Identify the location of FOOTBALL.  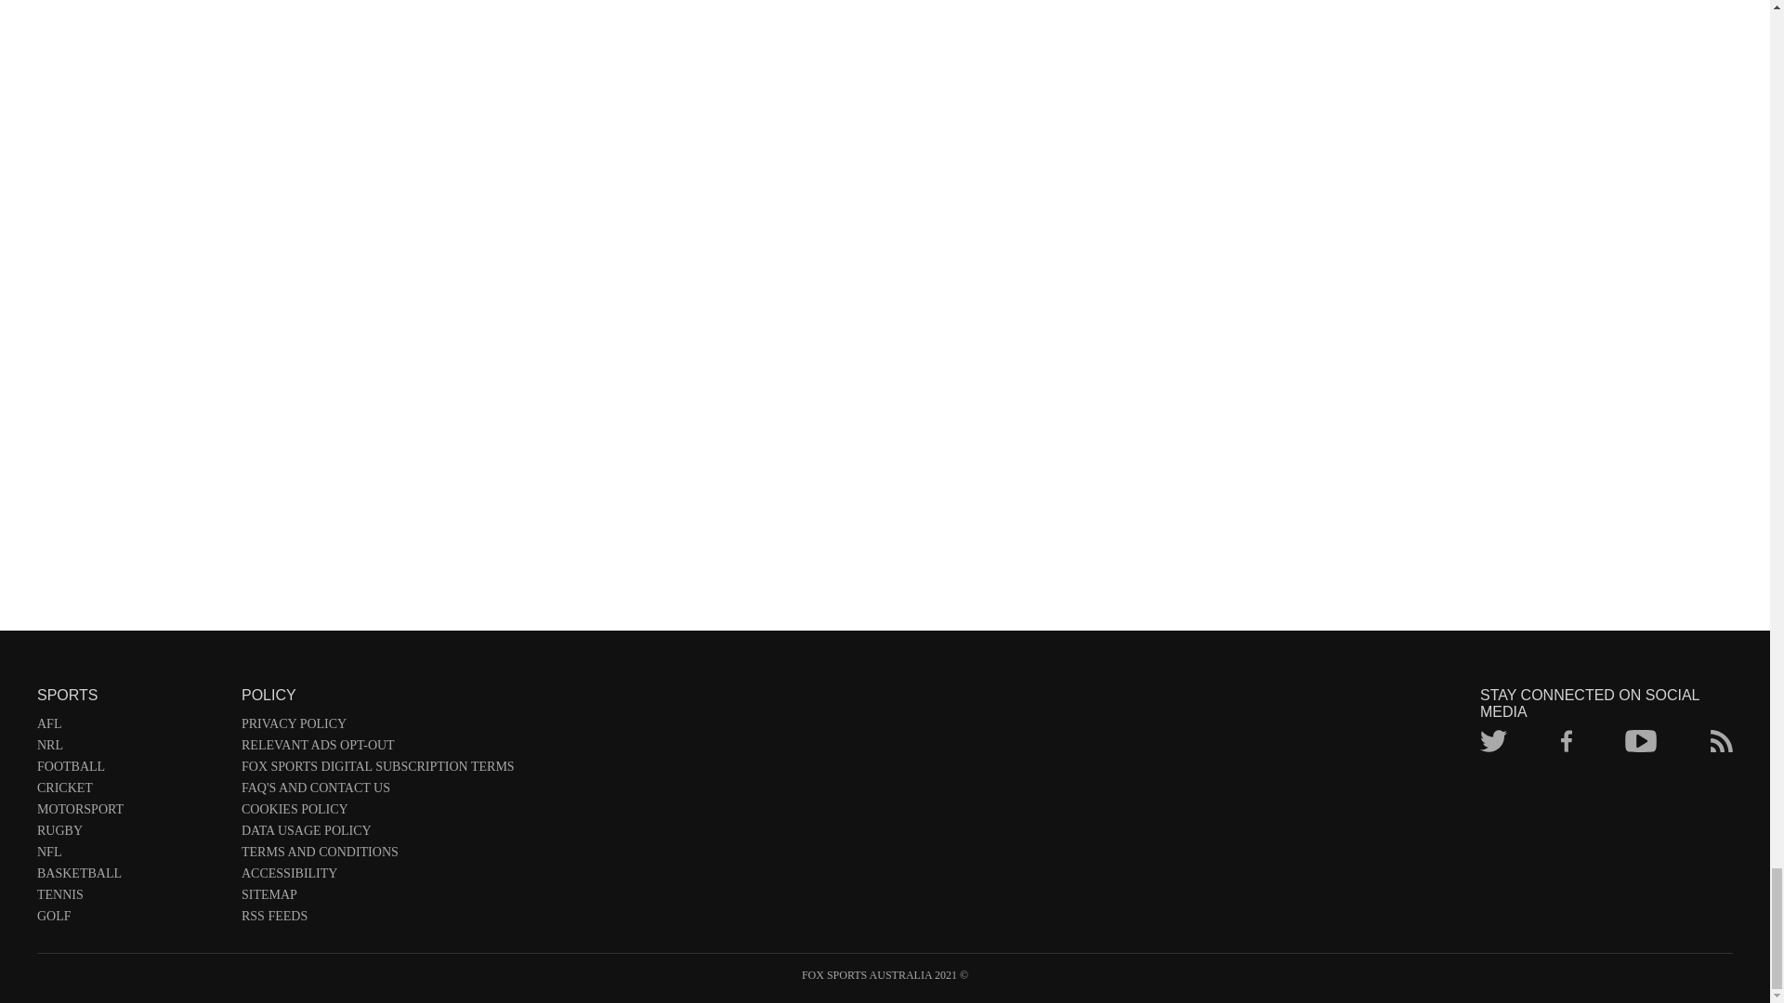
(130, 770).